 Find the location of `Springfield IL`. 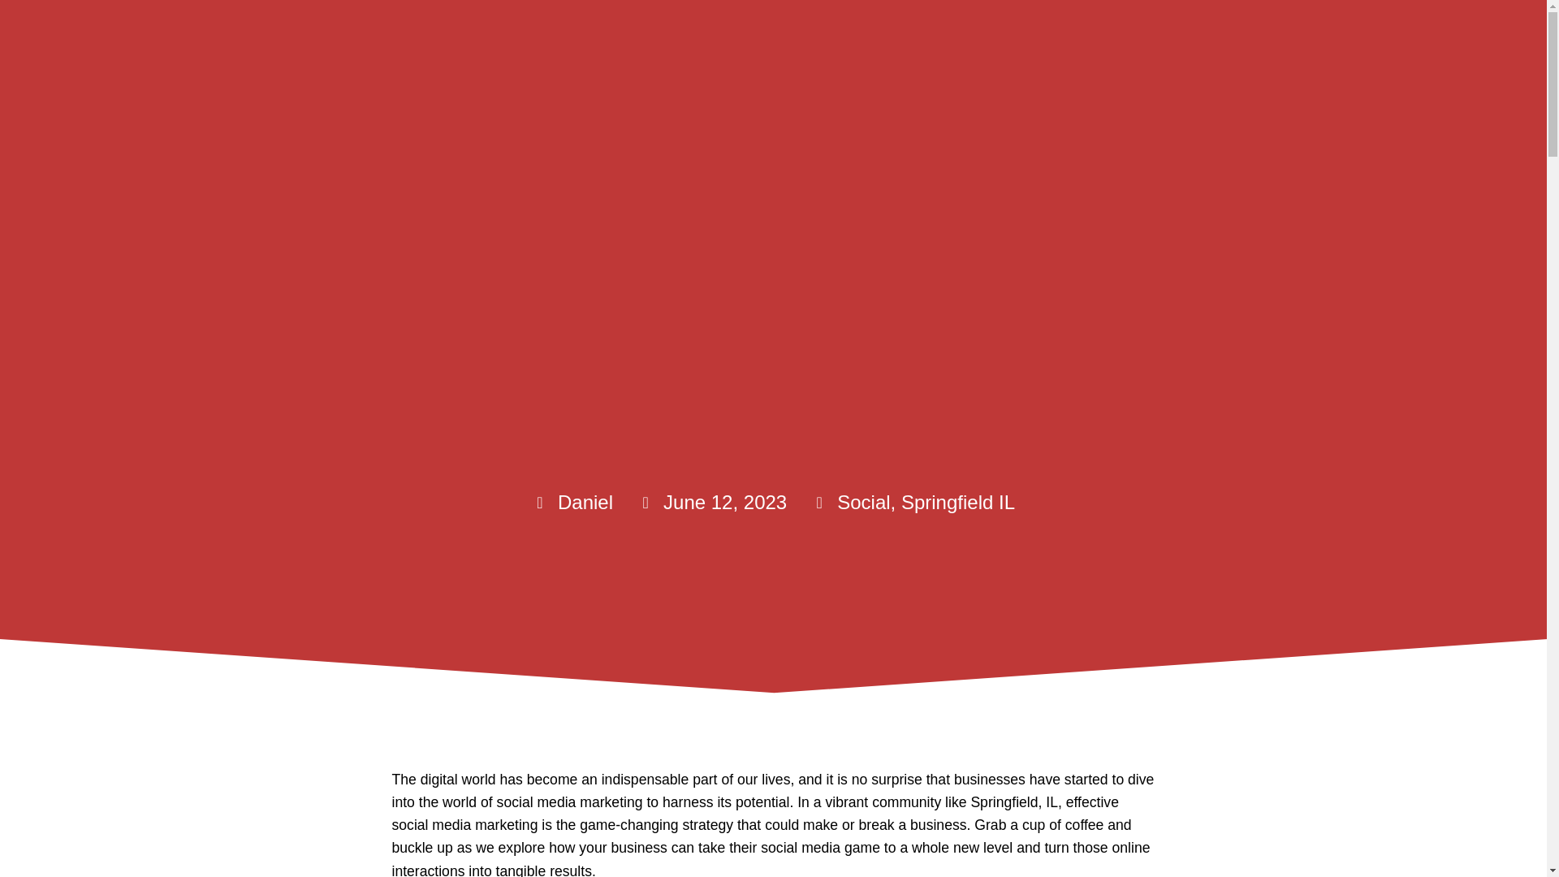

Springfield IL is located at coordinates (957, 502).